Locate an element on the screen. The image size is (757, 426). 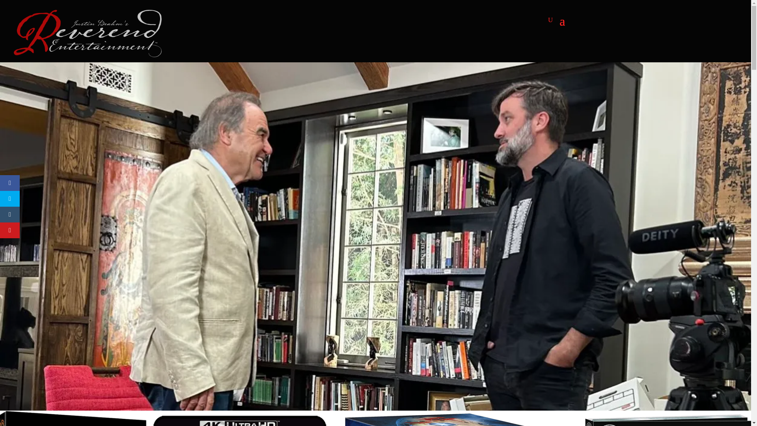
ReverendLogoRev is located at coordinates (88, 33).